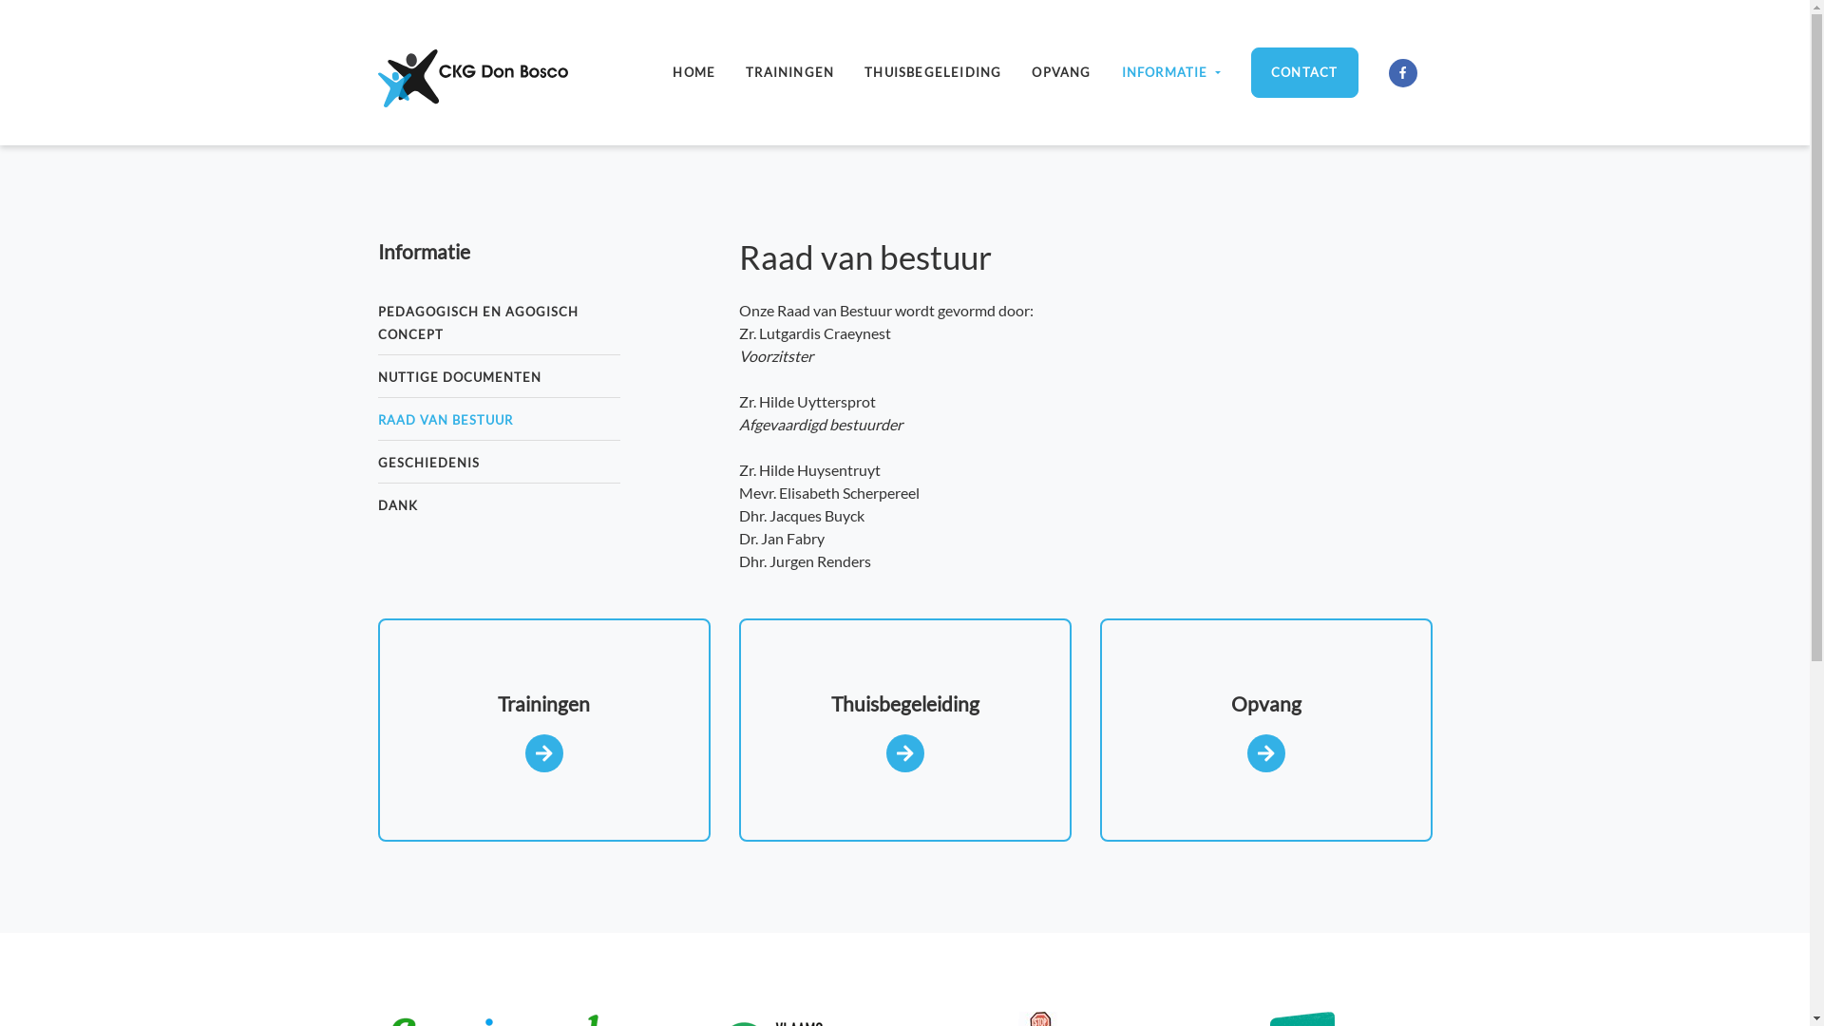 Image resolution: width=1824 pixels, height=1026 pixels. I want to click on PEDAGOGISCH EN AGOGISCH CONCEPT, so click(479, 323).